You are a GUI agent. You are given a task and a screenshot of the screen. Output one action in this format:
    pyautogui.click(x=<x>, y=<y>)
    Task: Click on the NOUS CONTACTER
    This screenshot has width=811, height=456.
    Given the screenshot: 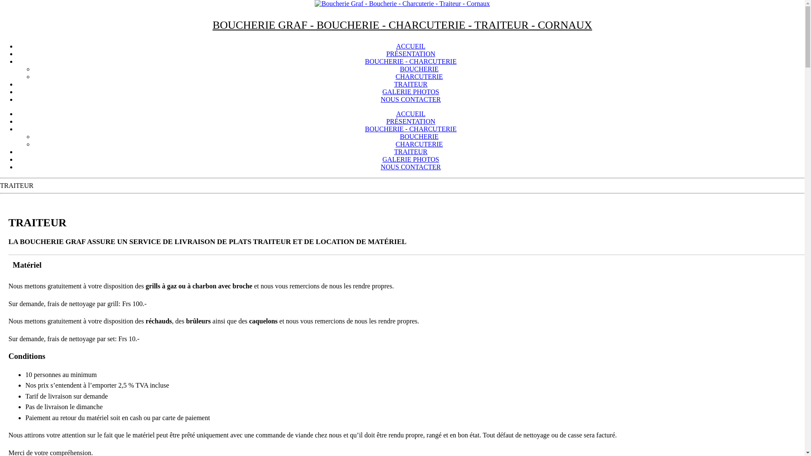 What is the action you would take?
    pyautogui.click(x=411, y=167)
    